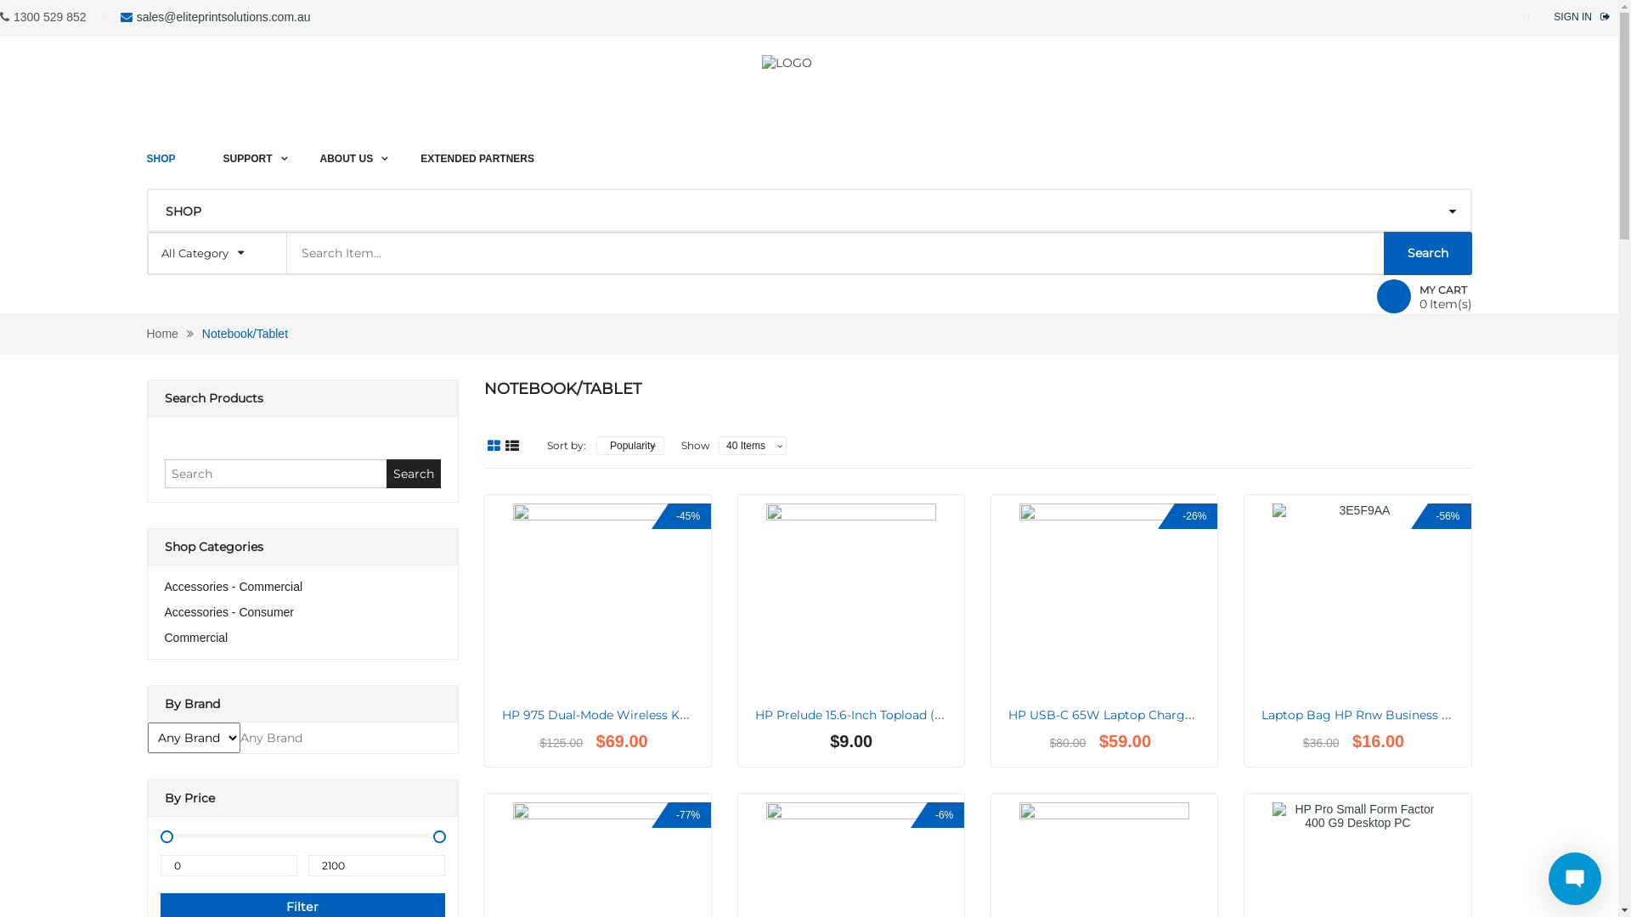  I want to click on Commercial, so click(197, 637).